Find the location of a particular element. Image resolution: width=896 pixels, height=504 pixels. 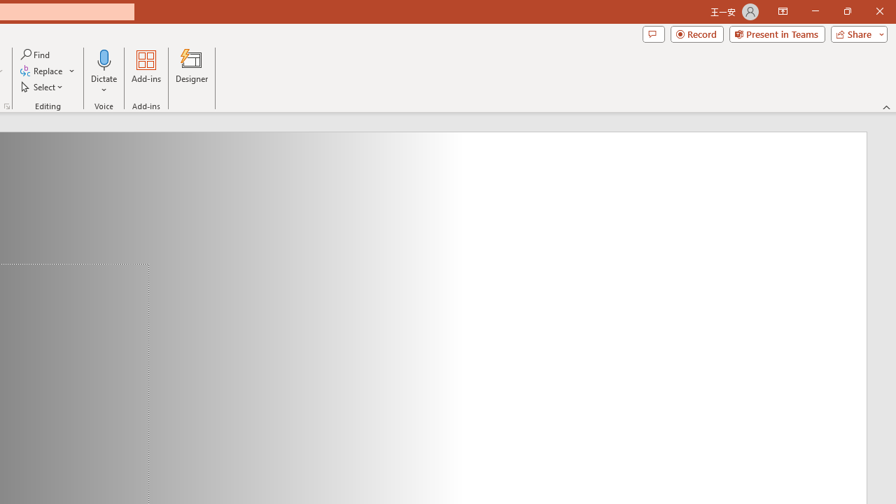

Dictate is located at coordinates (104, 71).